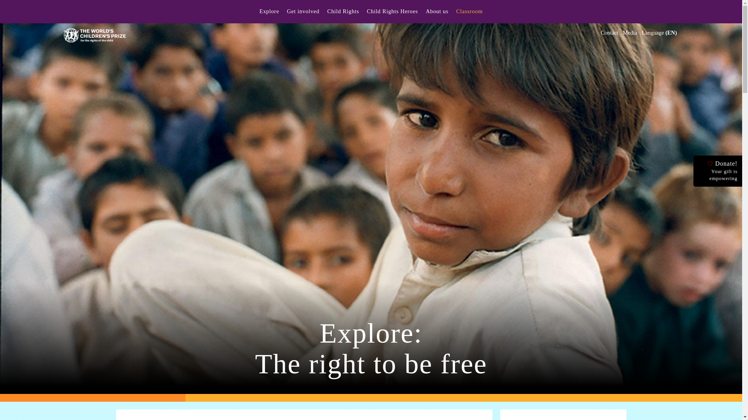 This screenshot has height=420, width=748. What do you see at coordinates (343, 12) in the screenshot?
I see `Child Rights` at bounding box center [343, 12].